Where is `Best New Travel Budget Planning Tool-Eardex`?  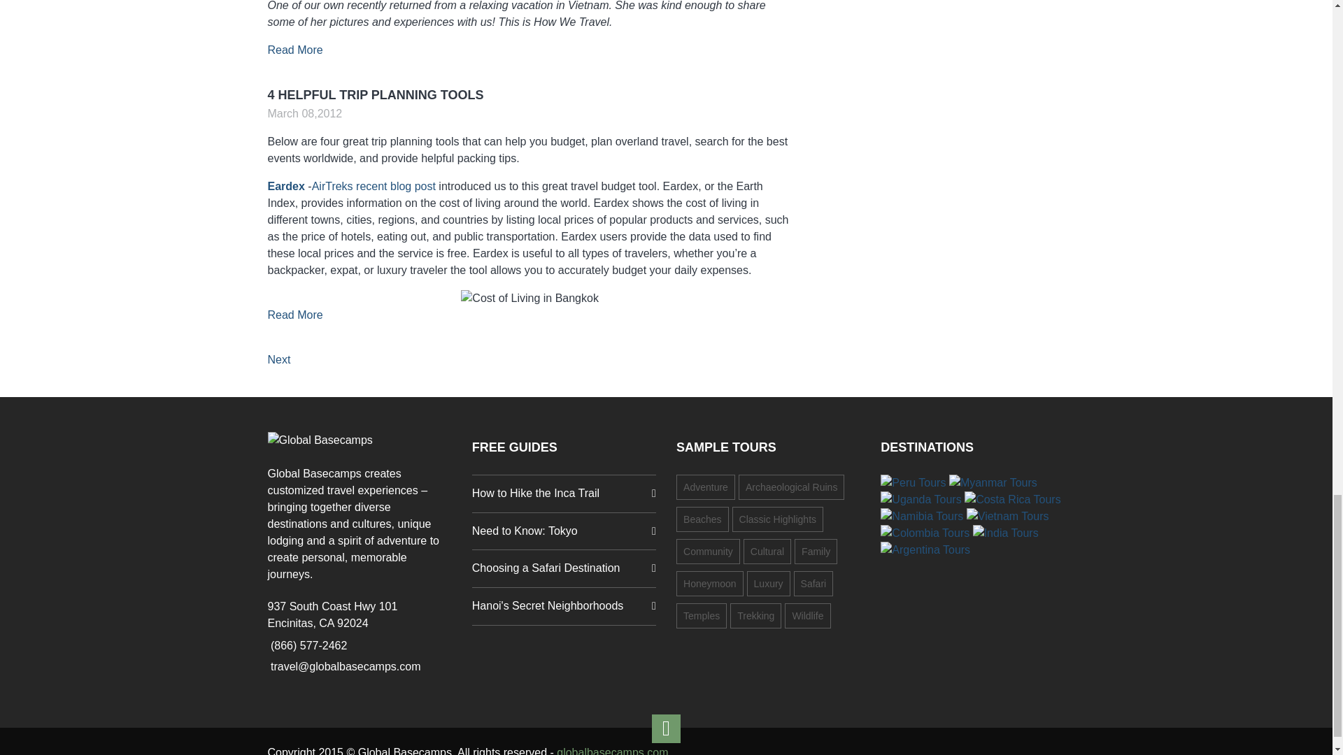 Best New Travel Budget Planning Tool-Eardex is located at coordinates (374, 186).